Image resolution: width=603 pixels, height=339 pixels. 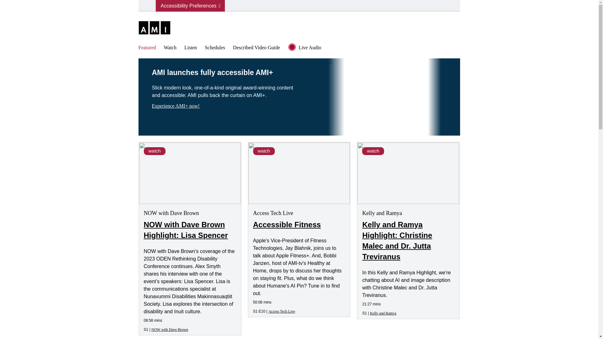 What do you see at coordinates (299, 224) in the screenshot?
I see `Show Access Tech Live:
Accessible Fitness
, watch video` at bounding box center [299, 224].